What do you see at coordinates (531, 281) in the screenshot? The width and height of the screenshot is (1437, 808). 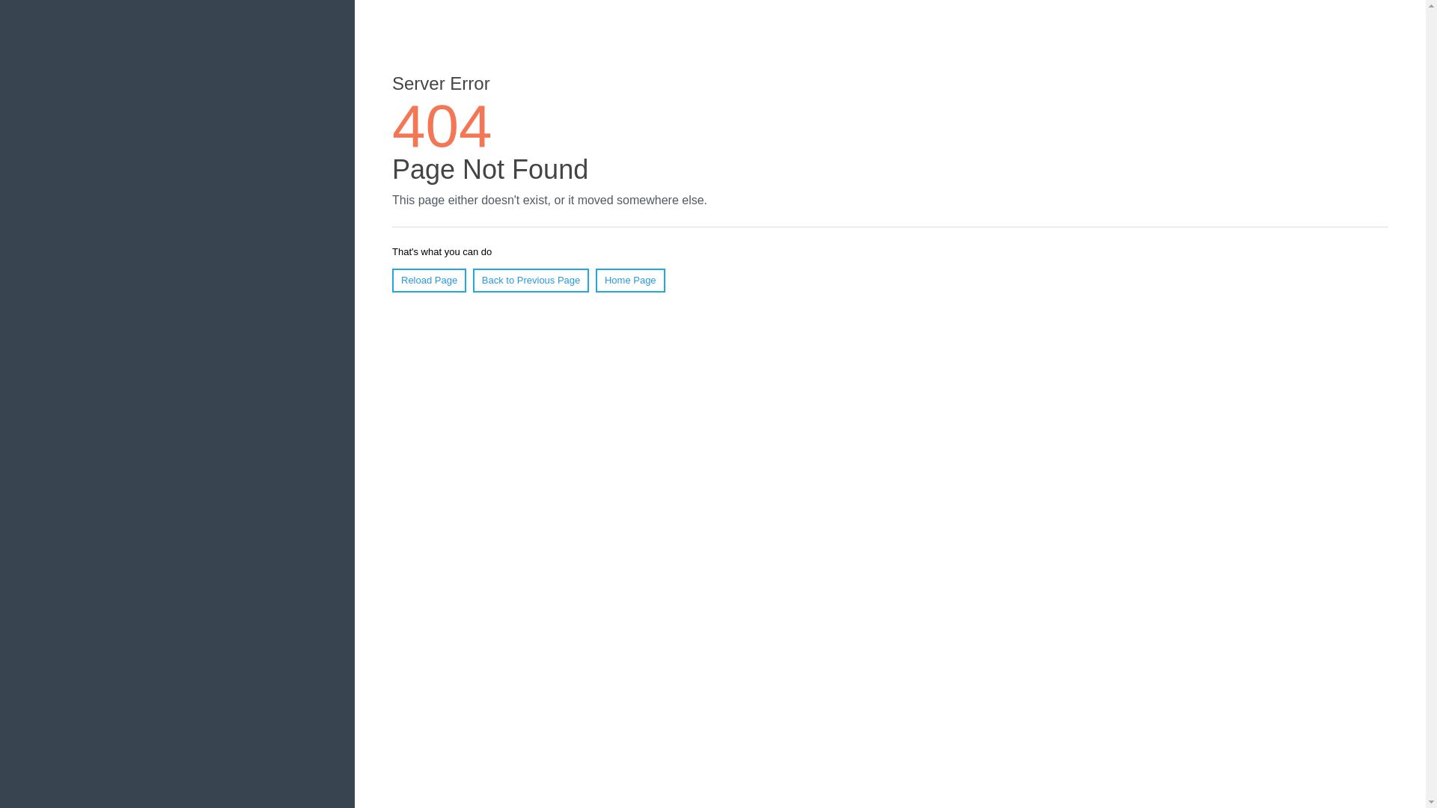 I see `Back to Previous Page` at bounding box center [531, 281].